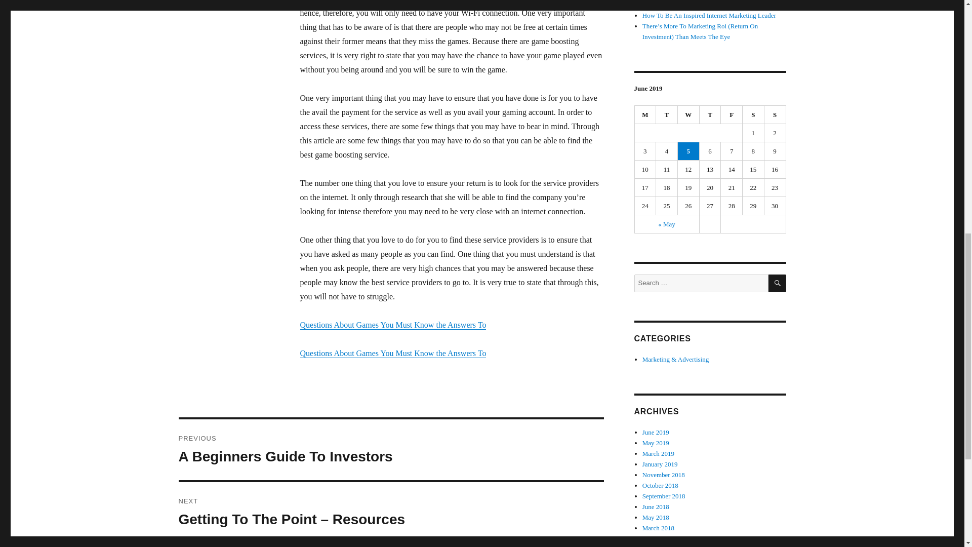 This screenshot has width=972, height=547. What do you see at coordinates (709, 15) in the screenshot?
I see `How To Be An Inspired Internet Marketing Leader` at bounding box center [709, 15].